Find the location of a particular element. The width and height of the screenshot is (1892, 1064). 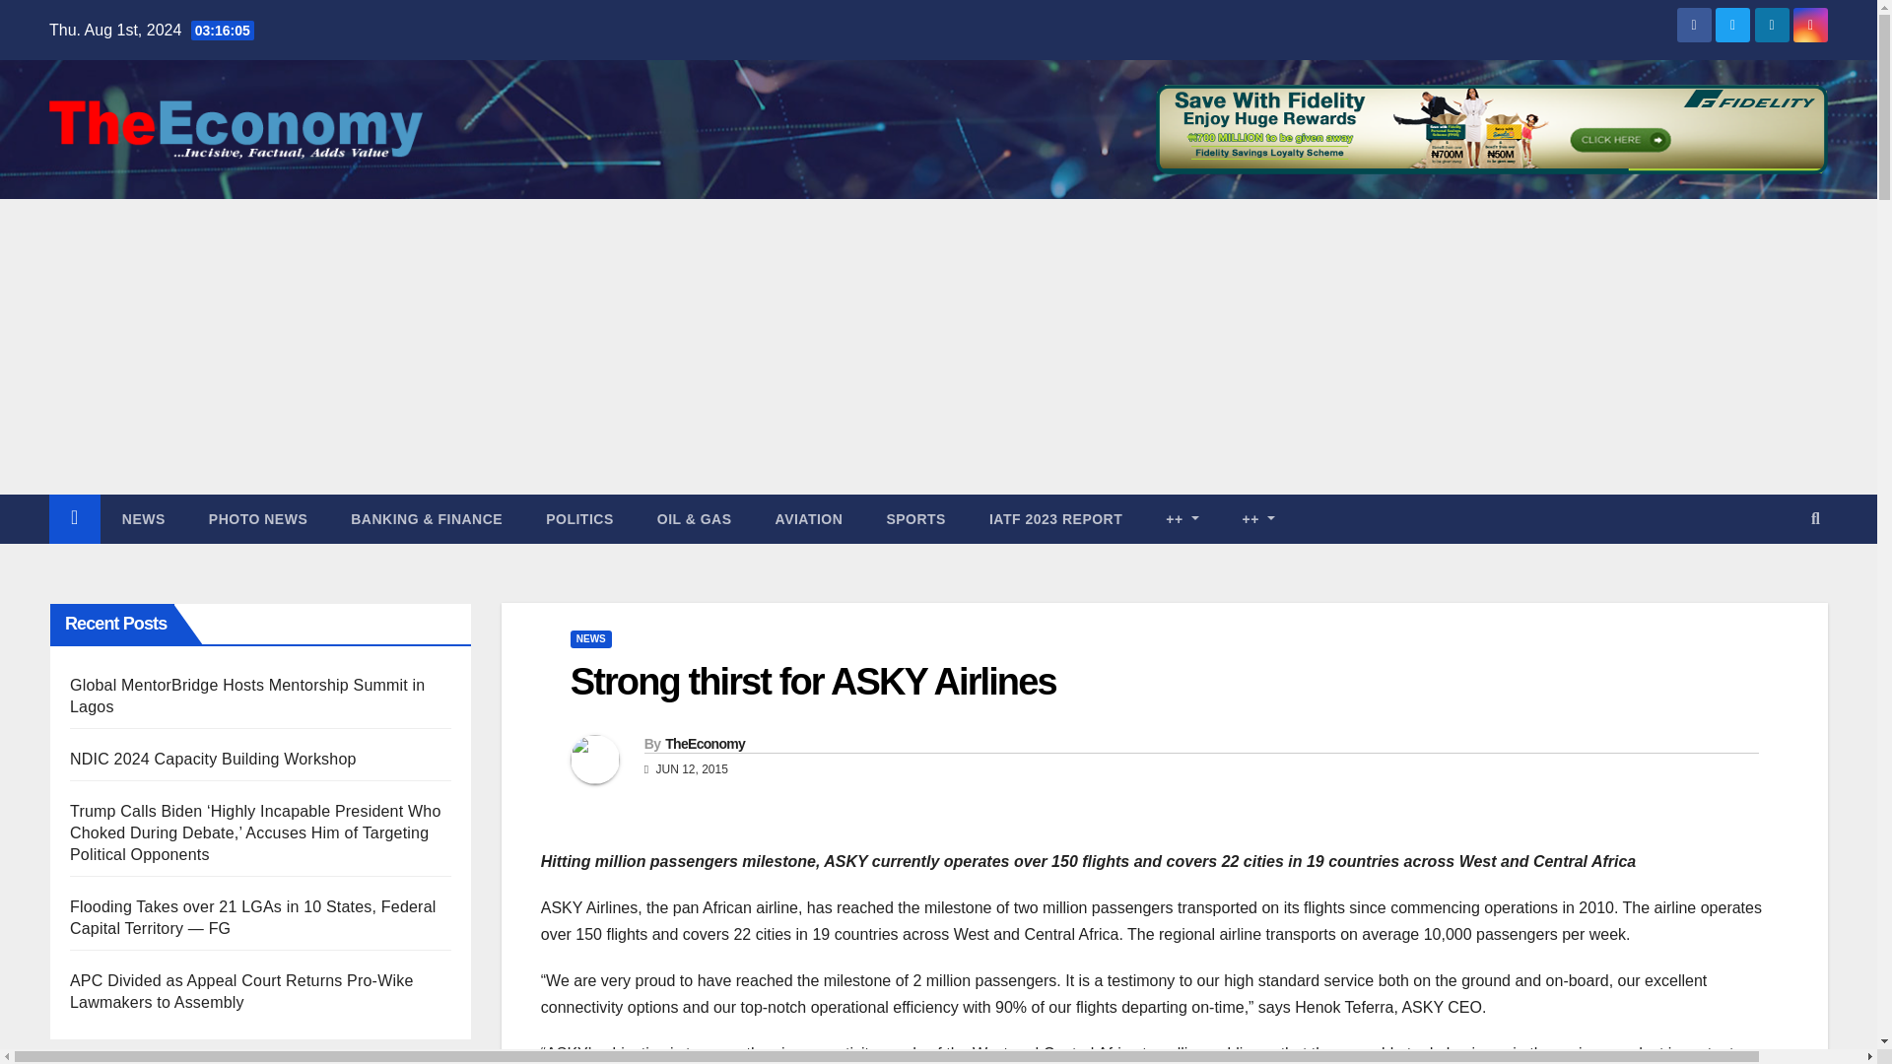

Politics is located at coordinates (579, 518).